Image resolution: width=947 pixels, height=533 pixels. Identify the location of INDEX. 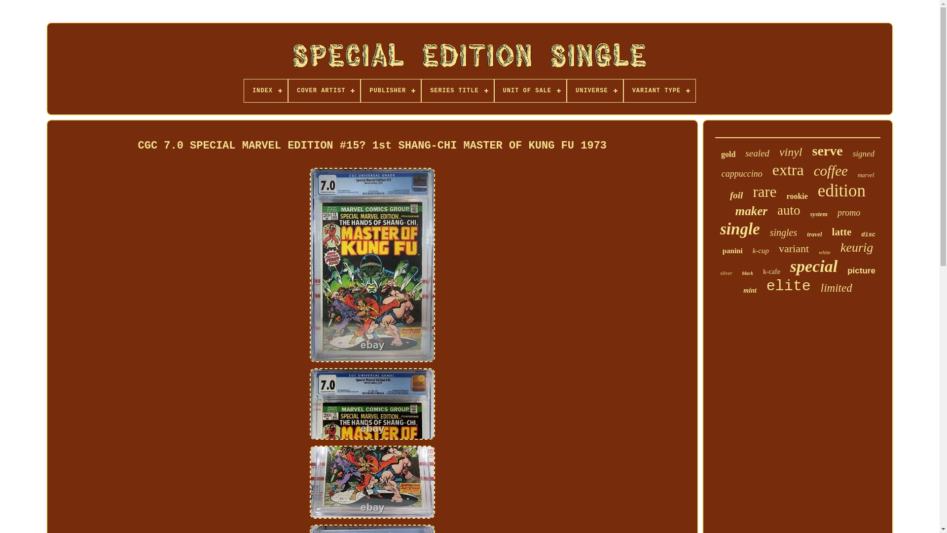
(266, 91).